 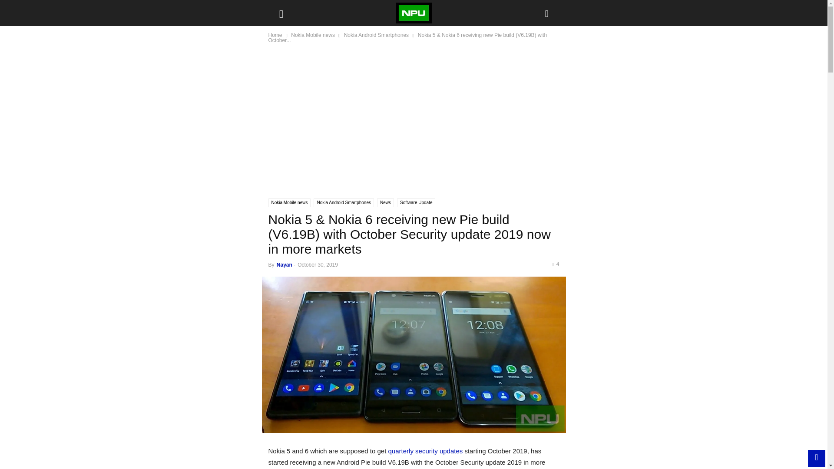 I want to click on Nokiapoweruser logo, so click(x=414, y=13).